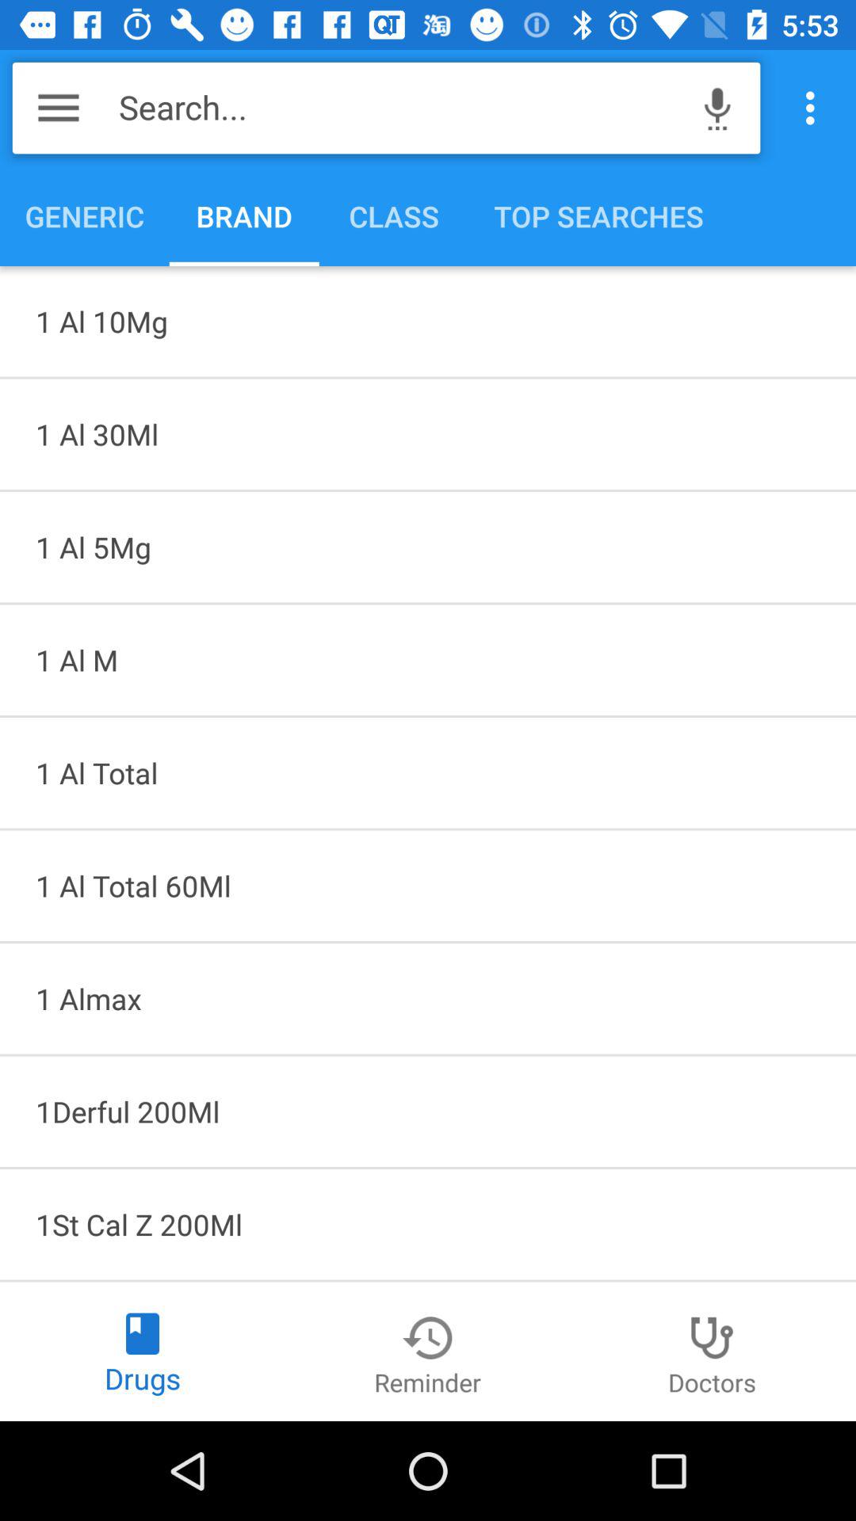 This screenshot has height=1521, width=856. Describe the element at coordinates (59, 108) in the screenshot. I see `launch the item to the left of the search...` at that location.